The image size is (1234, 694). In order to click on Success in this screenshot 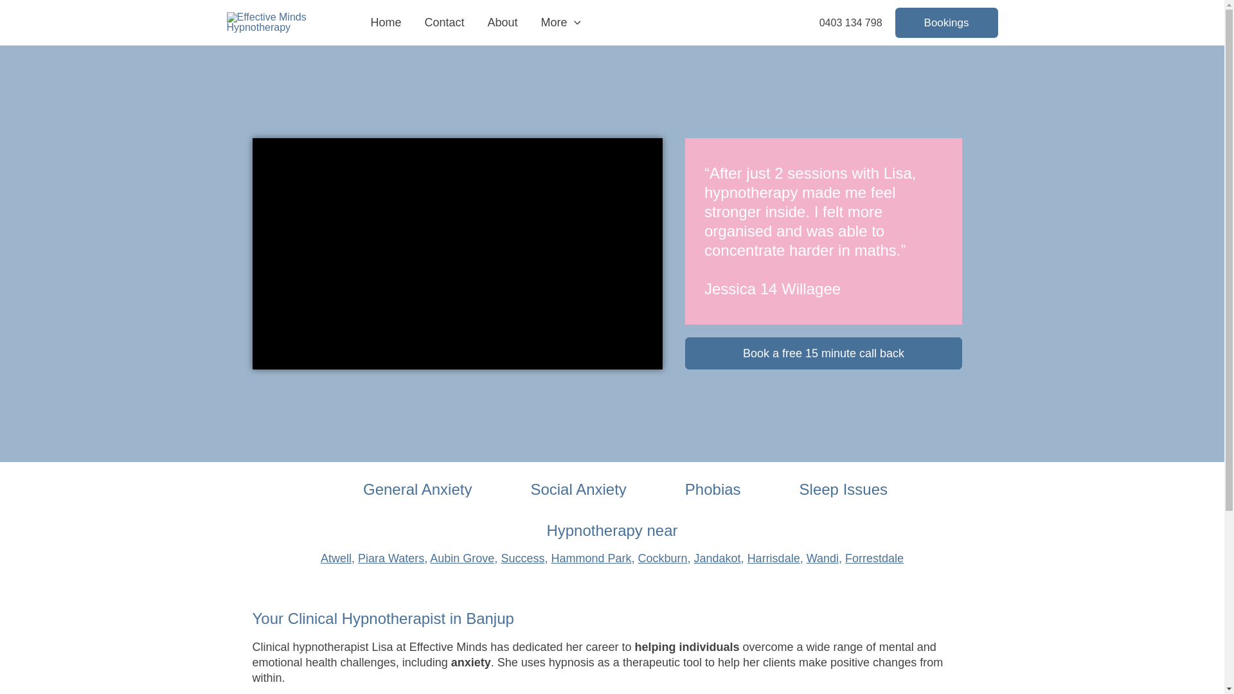, I will do `click(523, 558)`.